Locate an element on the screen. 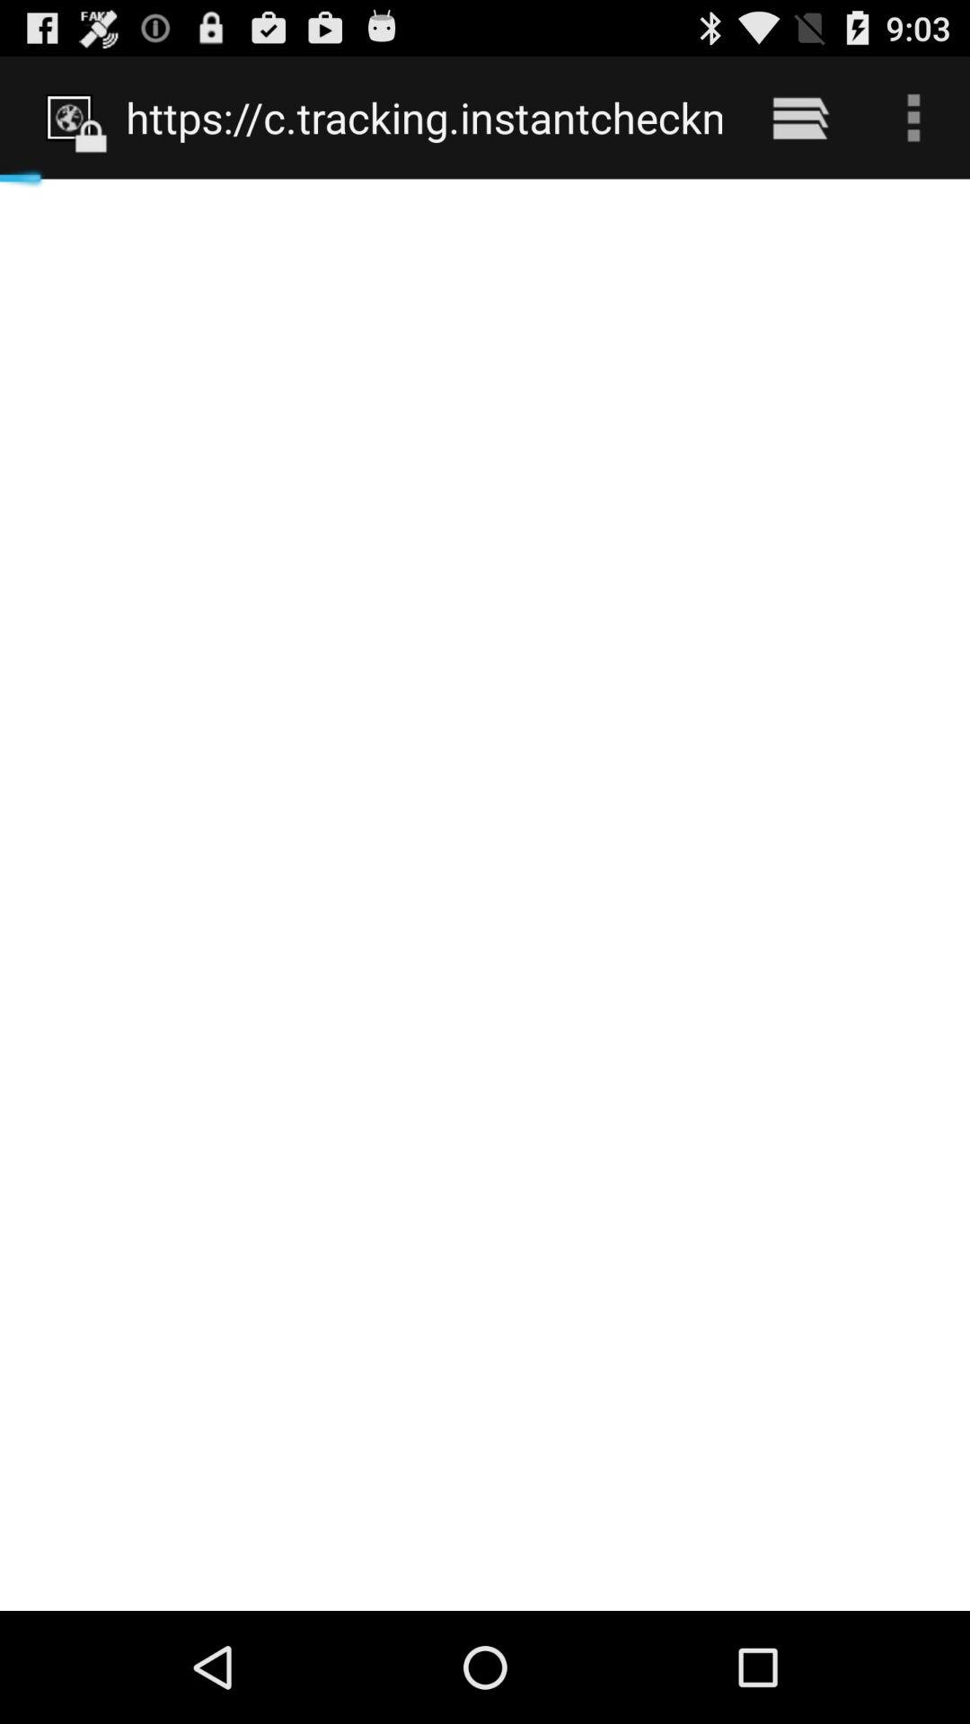  swipe to https www phone is located at coordinates (424, 117).